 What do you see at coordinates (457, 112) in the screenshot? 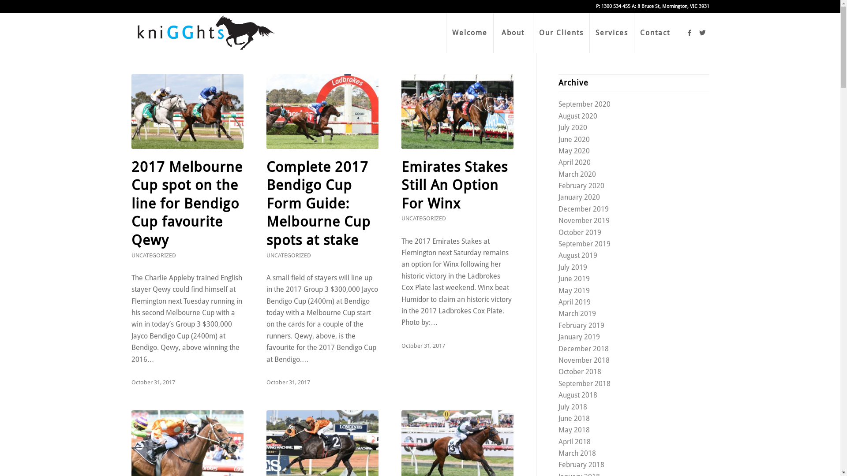
I see `Emirates Stakes Still An Option For Winx` at bounding box center [457, 112].